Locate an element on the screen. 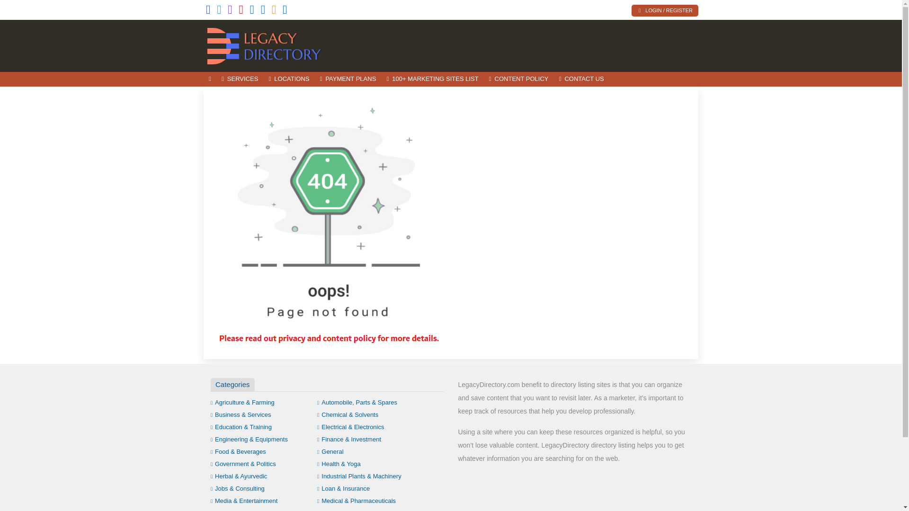 The image size is (909, 511). SERVICES is located at coordinates (240, 79).